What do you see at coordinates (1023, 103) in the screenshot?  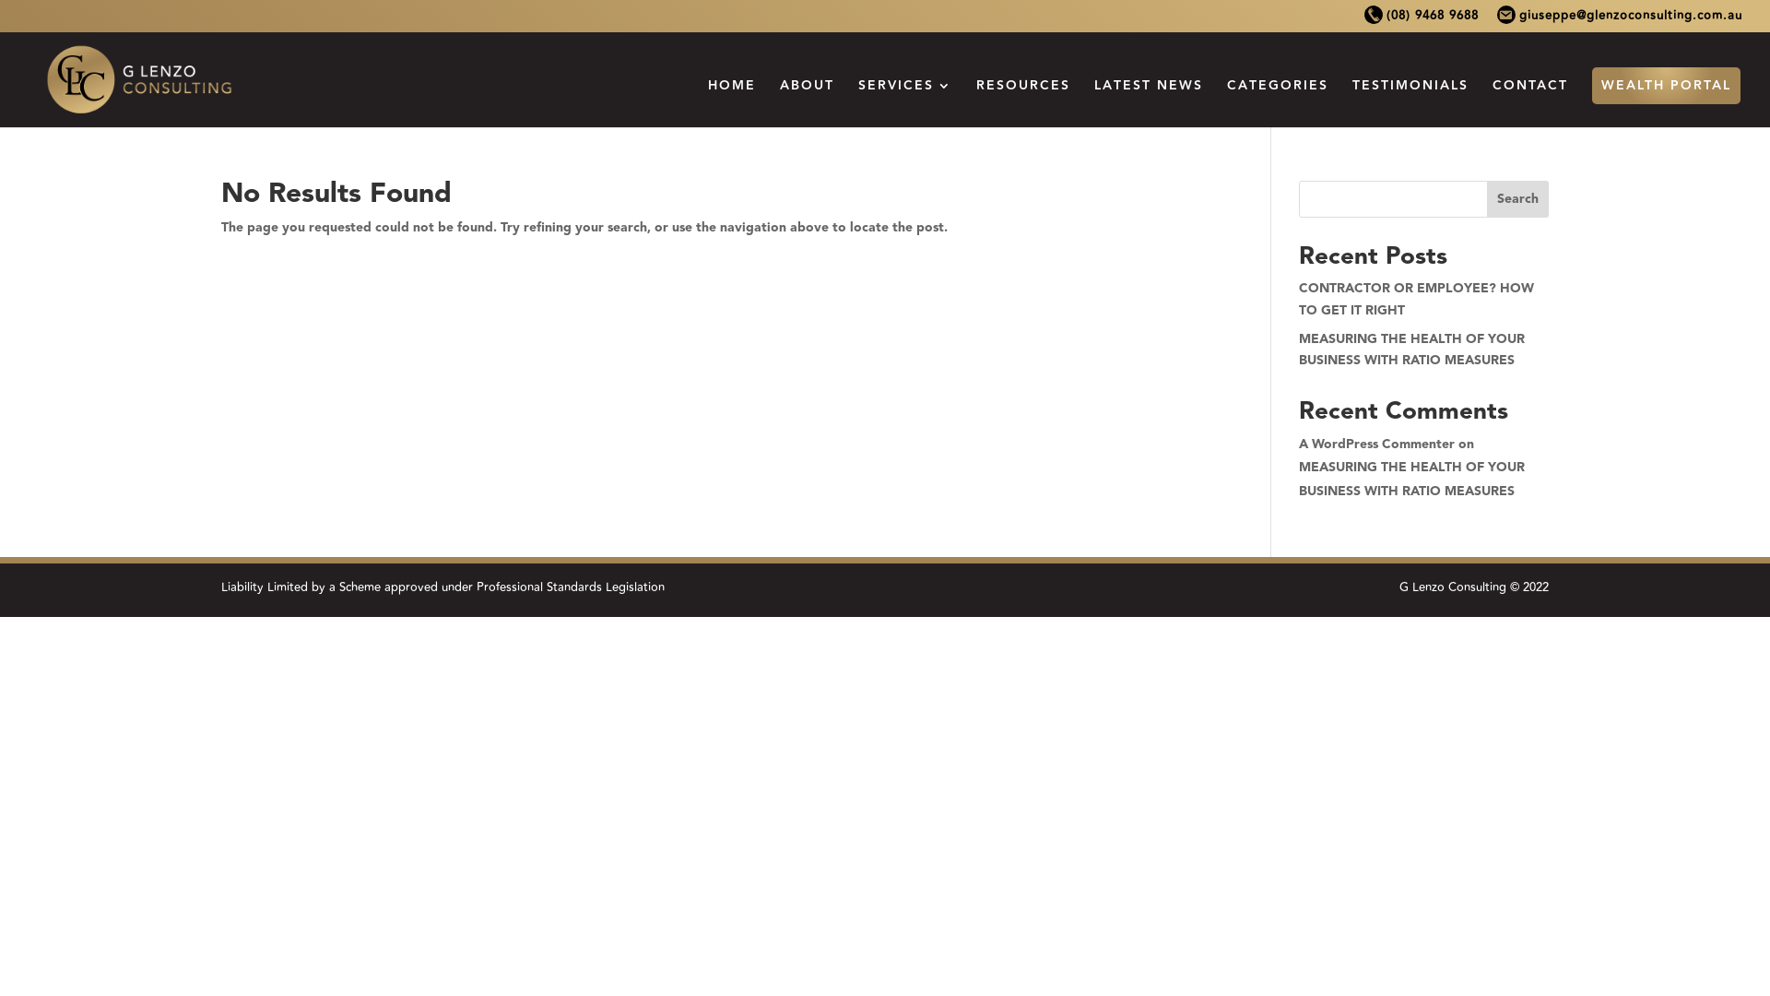 I see `RESOURCES` at bounding box center [1023, 103].